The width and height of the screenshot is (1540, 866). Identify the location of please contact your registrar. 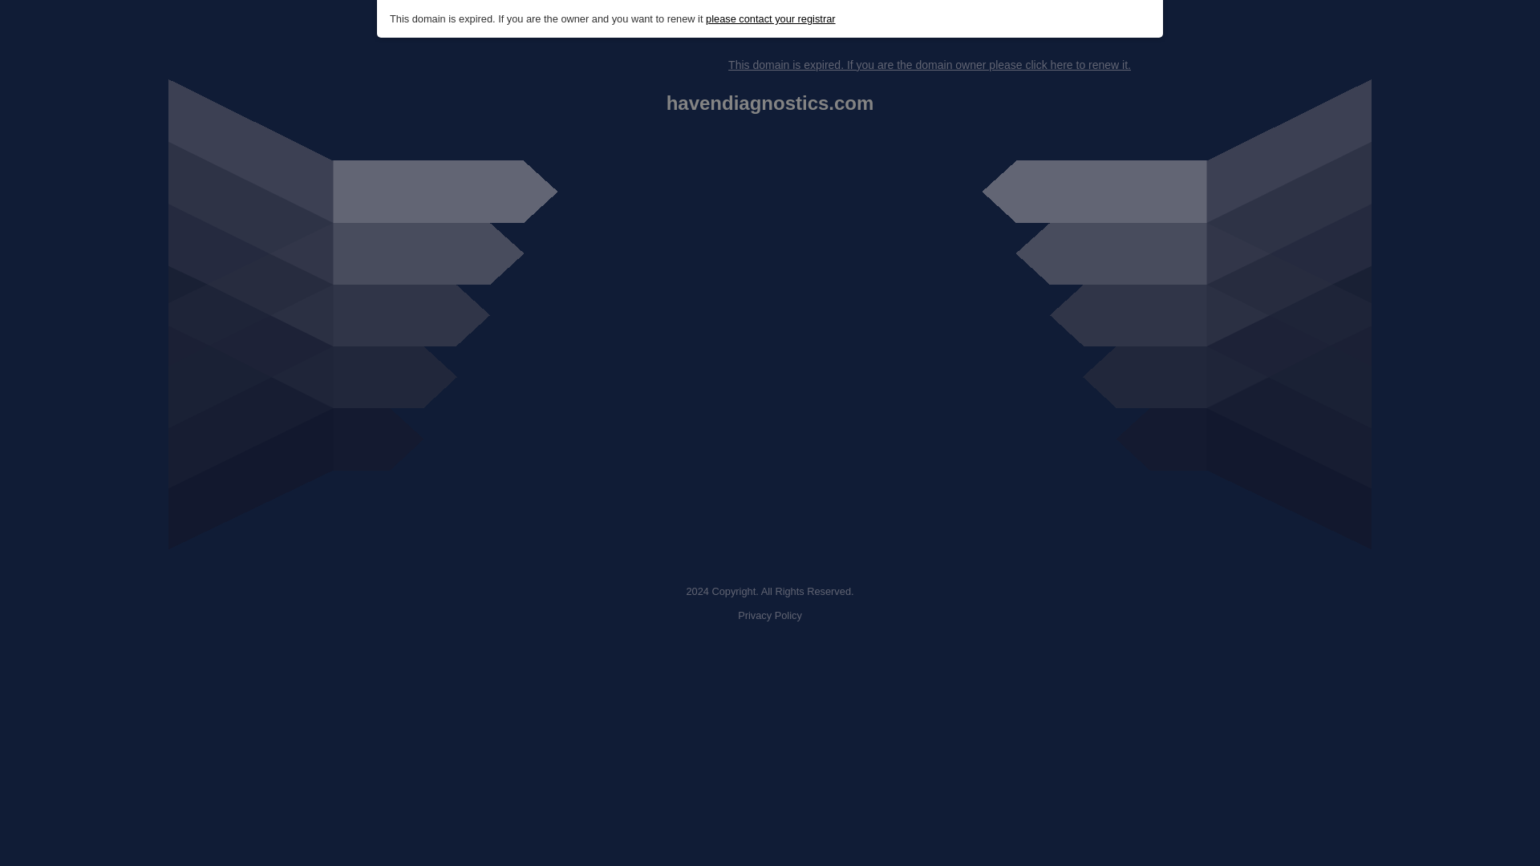
(770, 19).